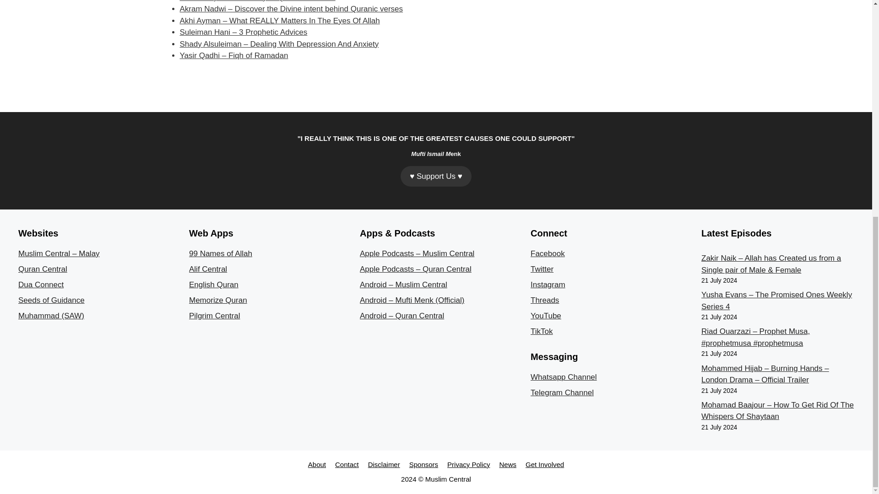 The image size is (879, 494). What do you see at coordinates (218, 300) in the screenshot?
I see `Memorize Quran` at bounding box center [218, 300].